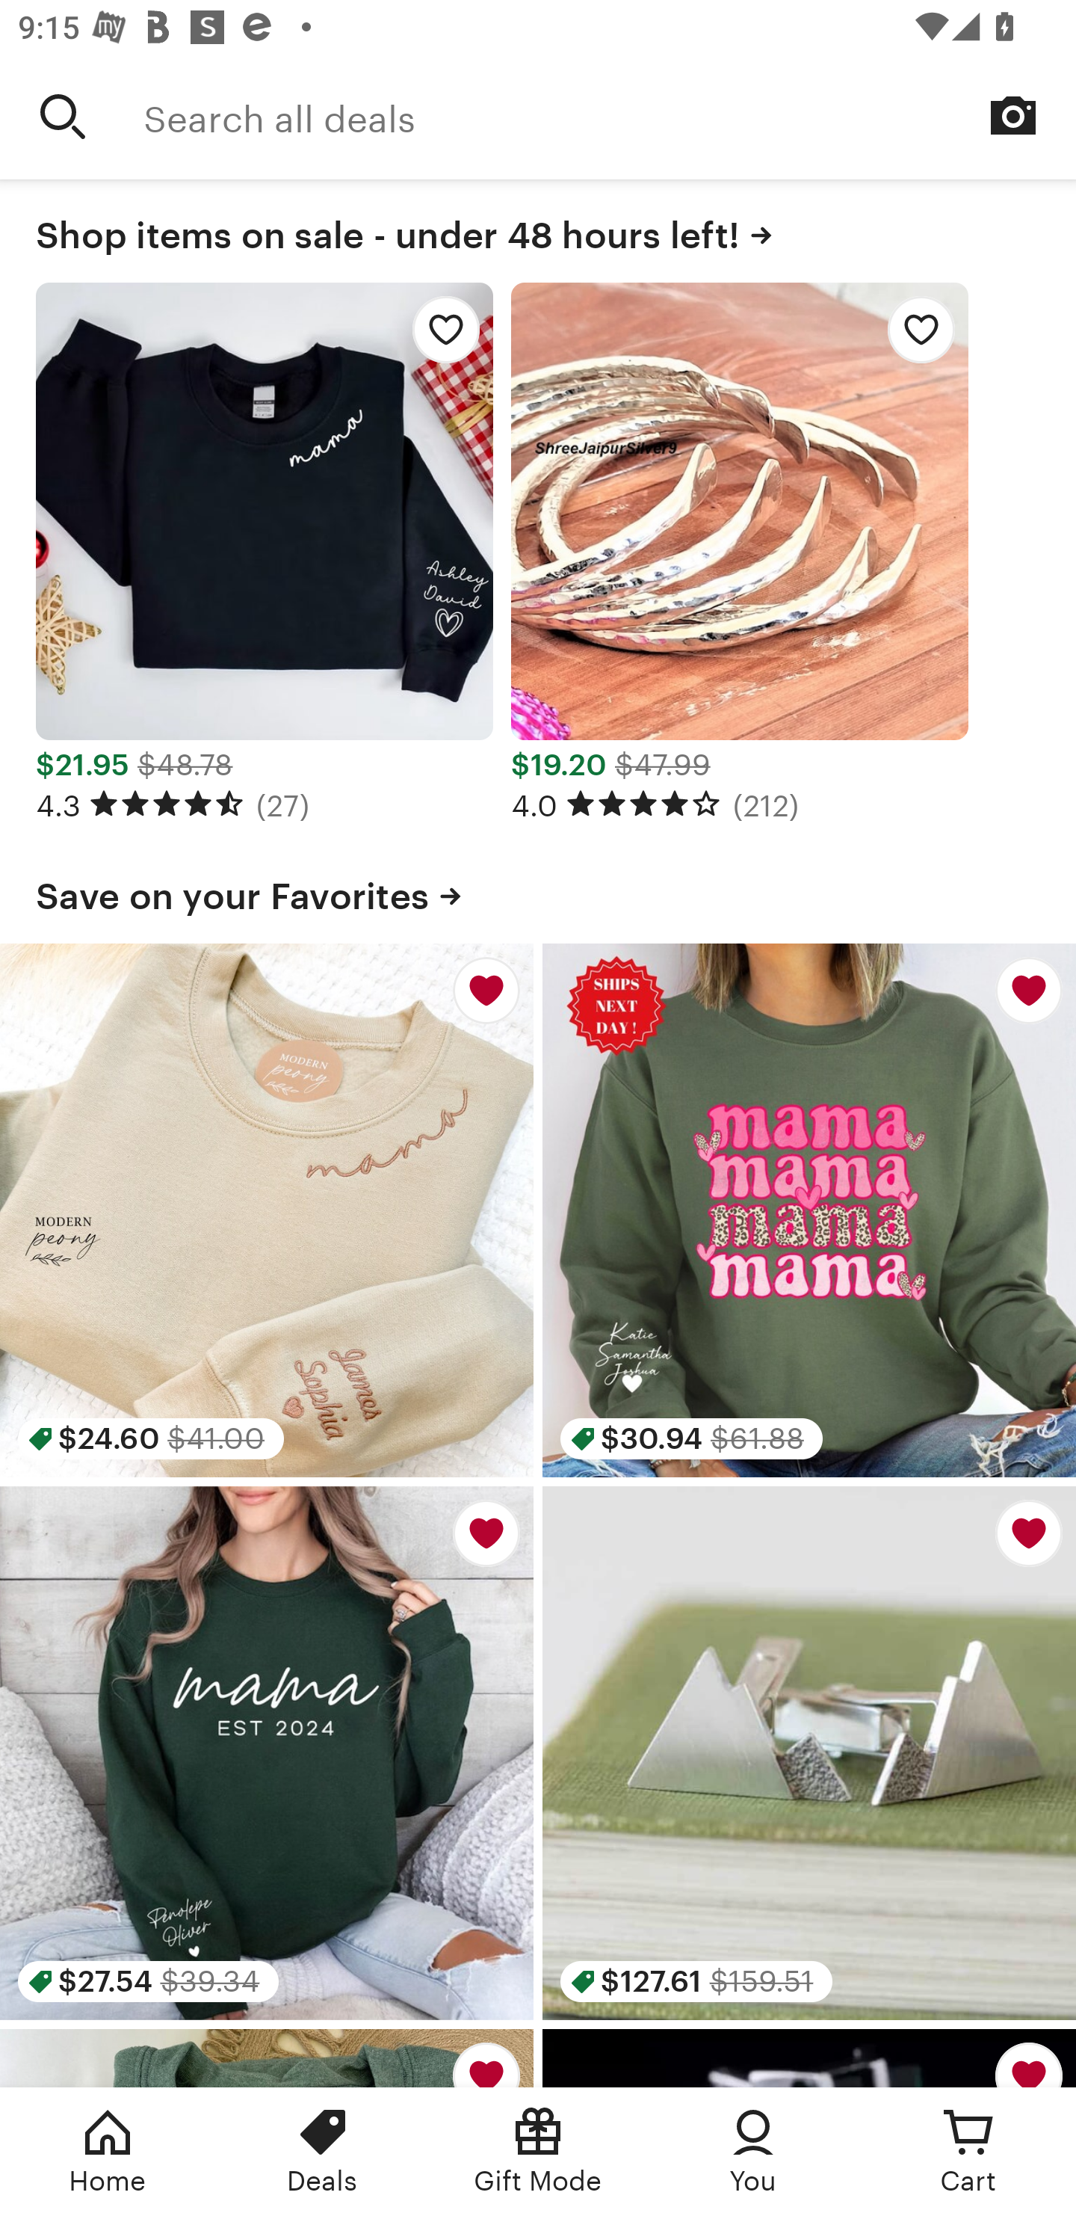  What do you see at coordinates (538, 891) in the screenshot?
I see `Save on your Favorites` at bounding box center [538, 891].